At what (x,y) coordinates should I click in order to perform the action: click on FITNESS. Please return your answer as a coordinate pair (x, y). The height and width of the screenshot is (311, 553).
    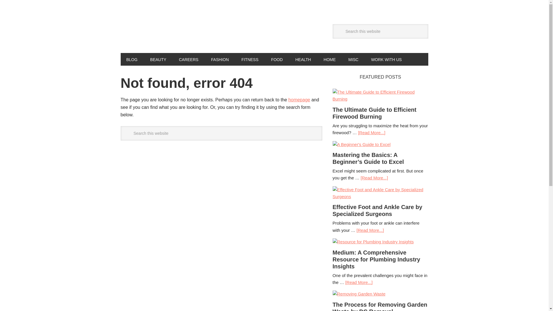
    Looking at the image, I should click on (250, 59).